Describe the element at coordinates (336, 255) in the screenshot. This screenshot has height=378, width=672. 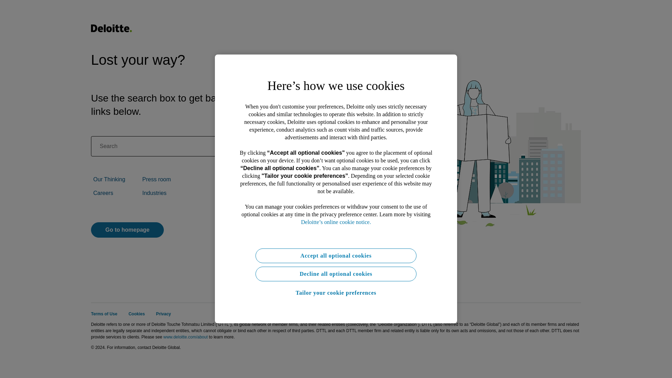
I see `Accept all optional cookies` at that location.